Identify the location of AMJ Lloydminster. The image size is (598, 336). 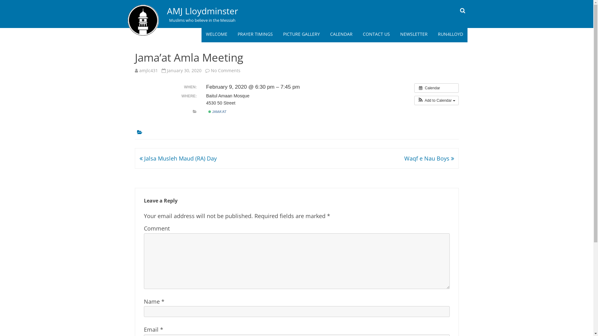
(202, 11).